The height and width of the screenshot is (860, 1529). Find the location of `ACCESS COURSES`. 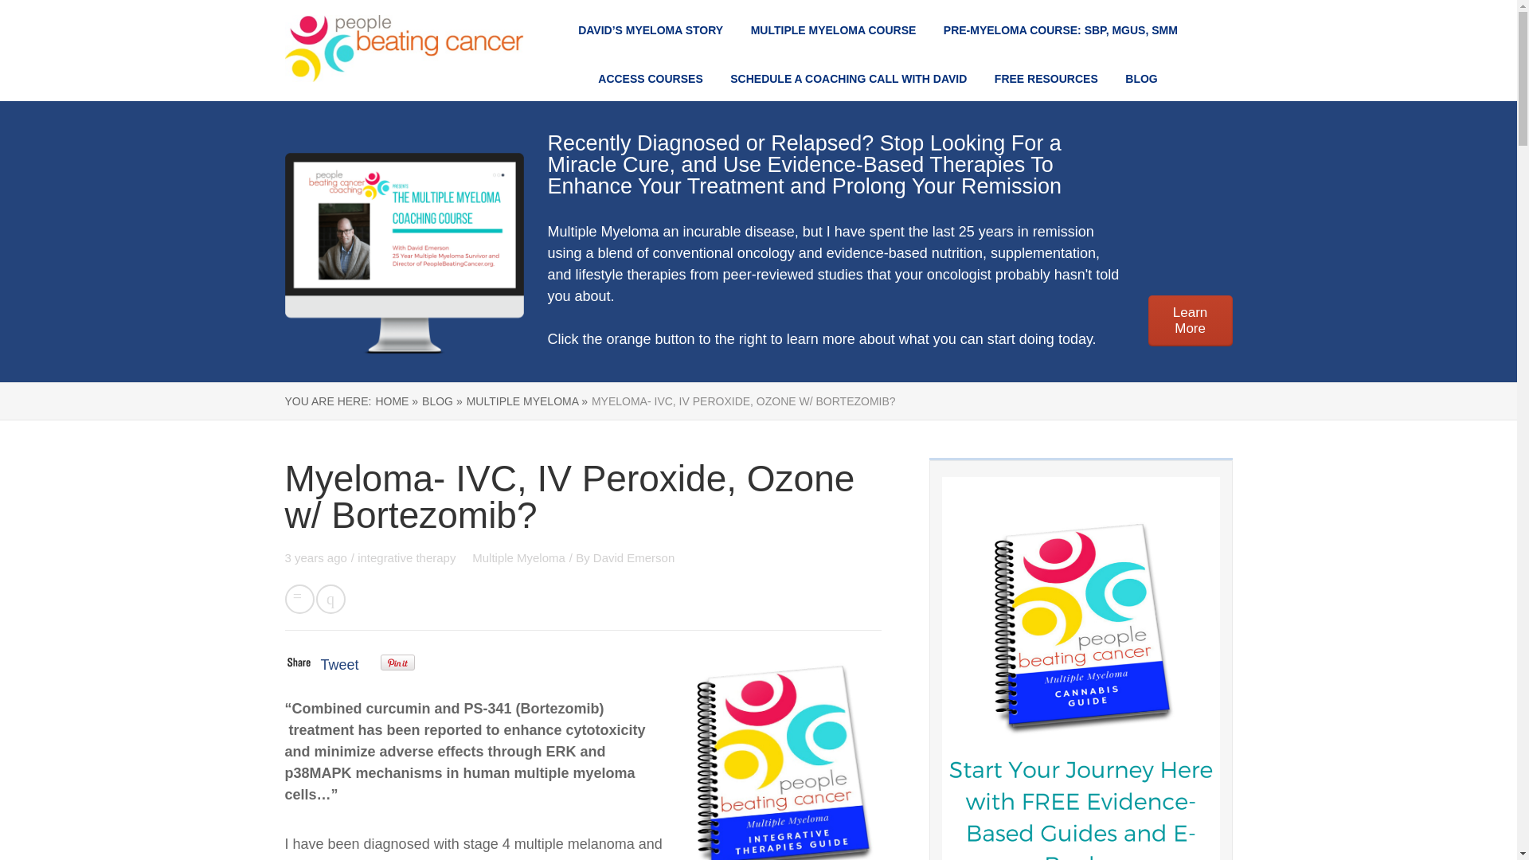

ACCESS COURSES is located at coordinates (650, 78).